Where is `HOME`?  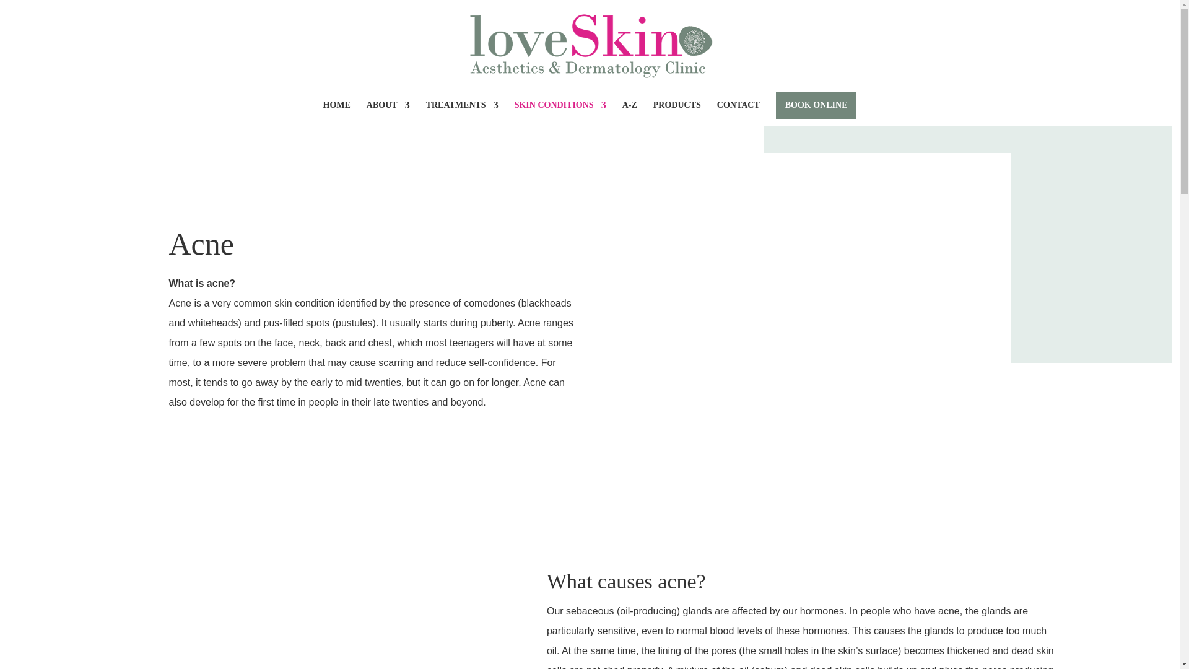 HOME is located at coordinates (337, 114).